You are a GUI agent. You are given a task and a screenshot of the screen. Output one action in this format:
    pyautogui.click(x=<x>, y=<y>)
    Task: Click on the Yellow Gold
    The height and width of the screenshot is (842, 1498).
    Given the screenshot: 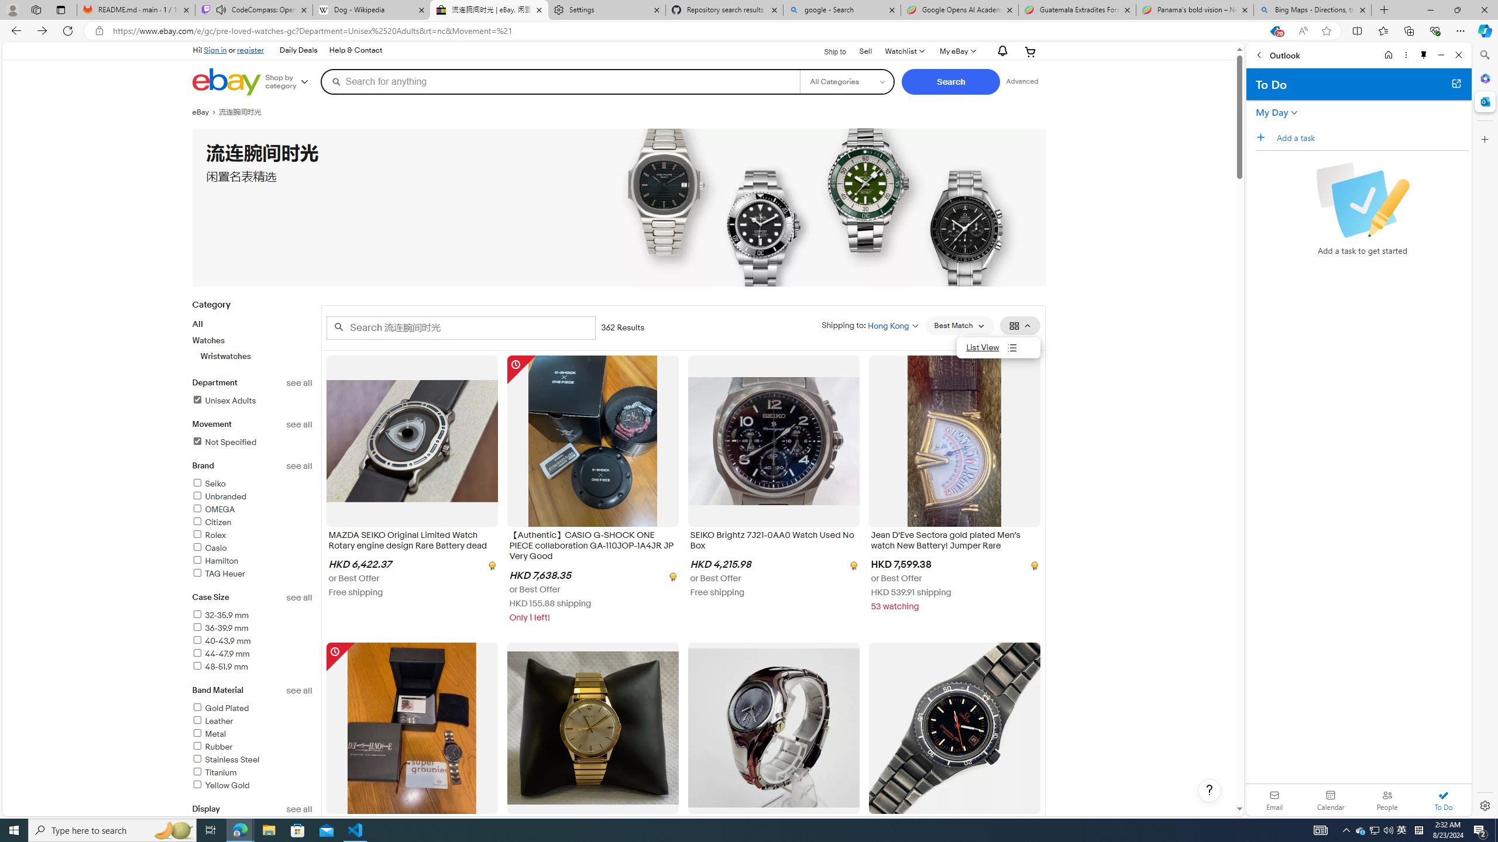 What is the action you would take?
    pyautogui.click(x=252, y=786)
    